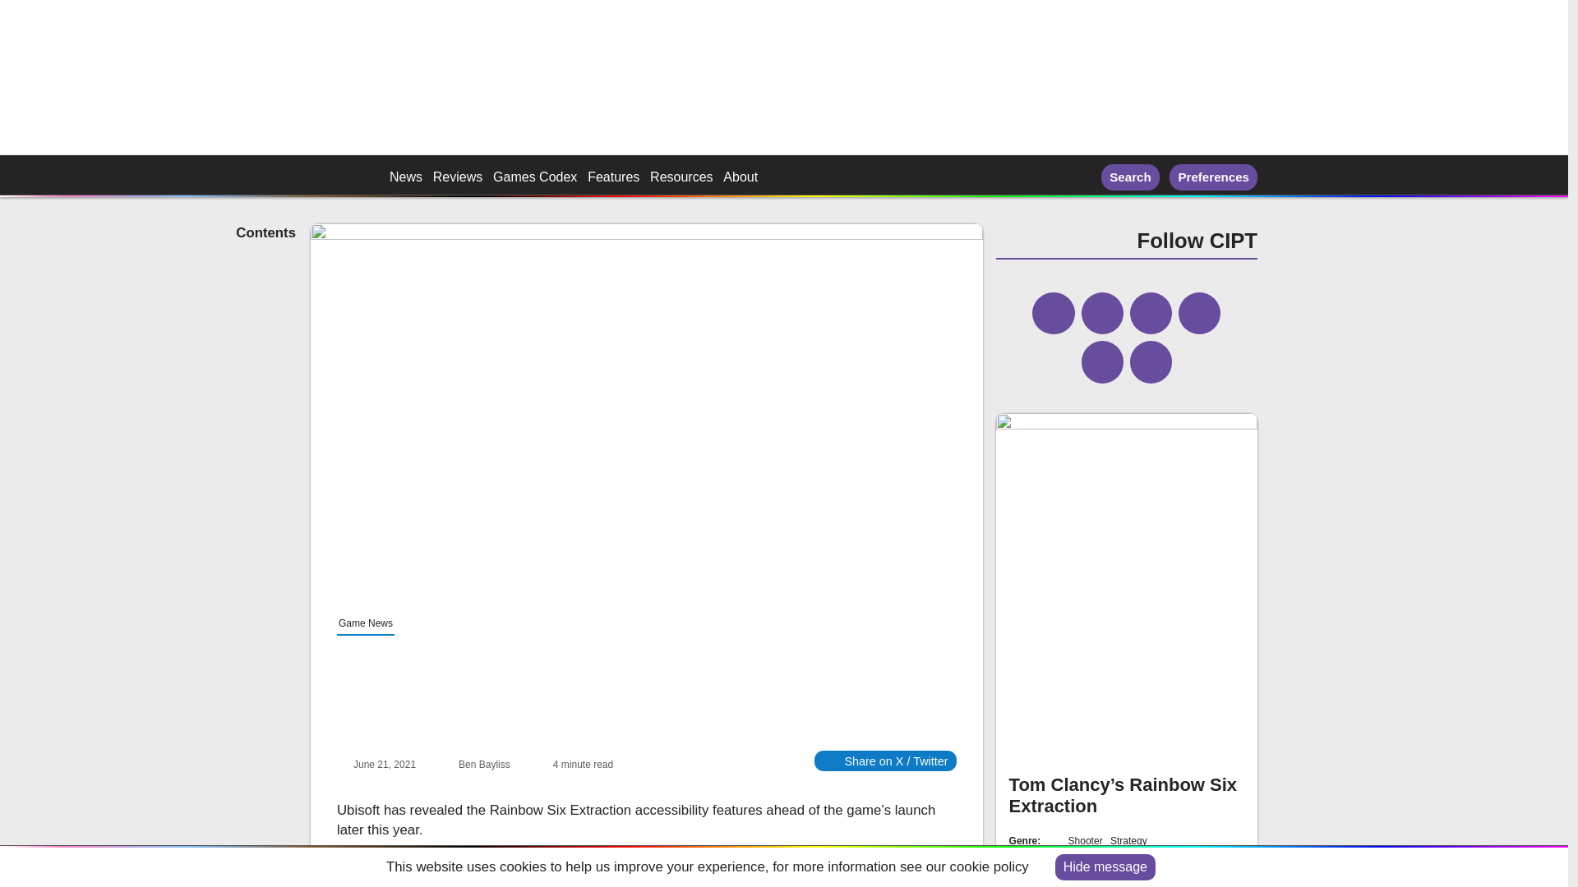 The width and height of the screenshot is (1578, 887). What do you see at coordinates (484, 765) in the screenshot?
I see `Ben Bayliss` at bounding box center [484, 765].